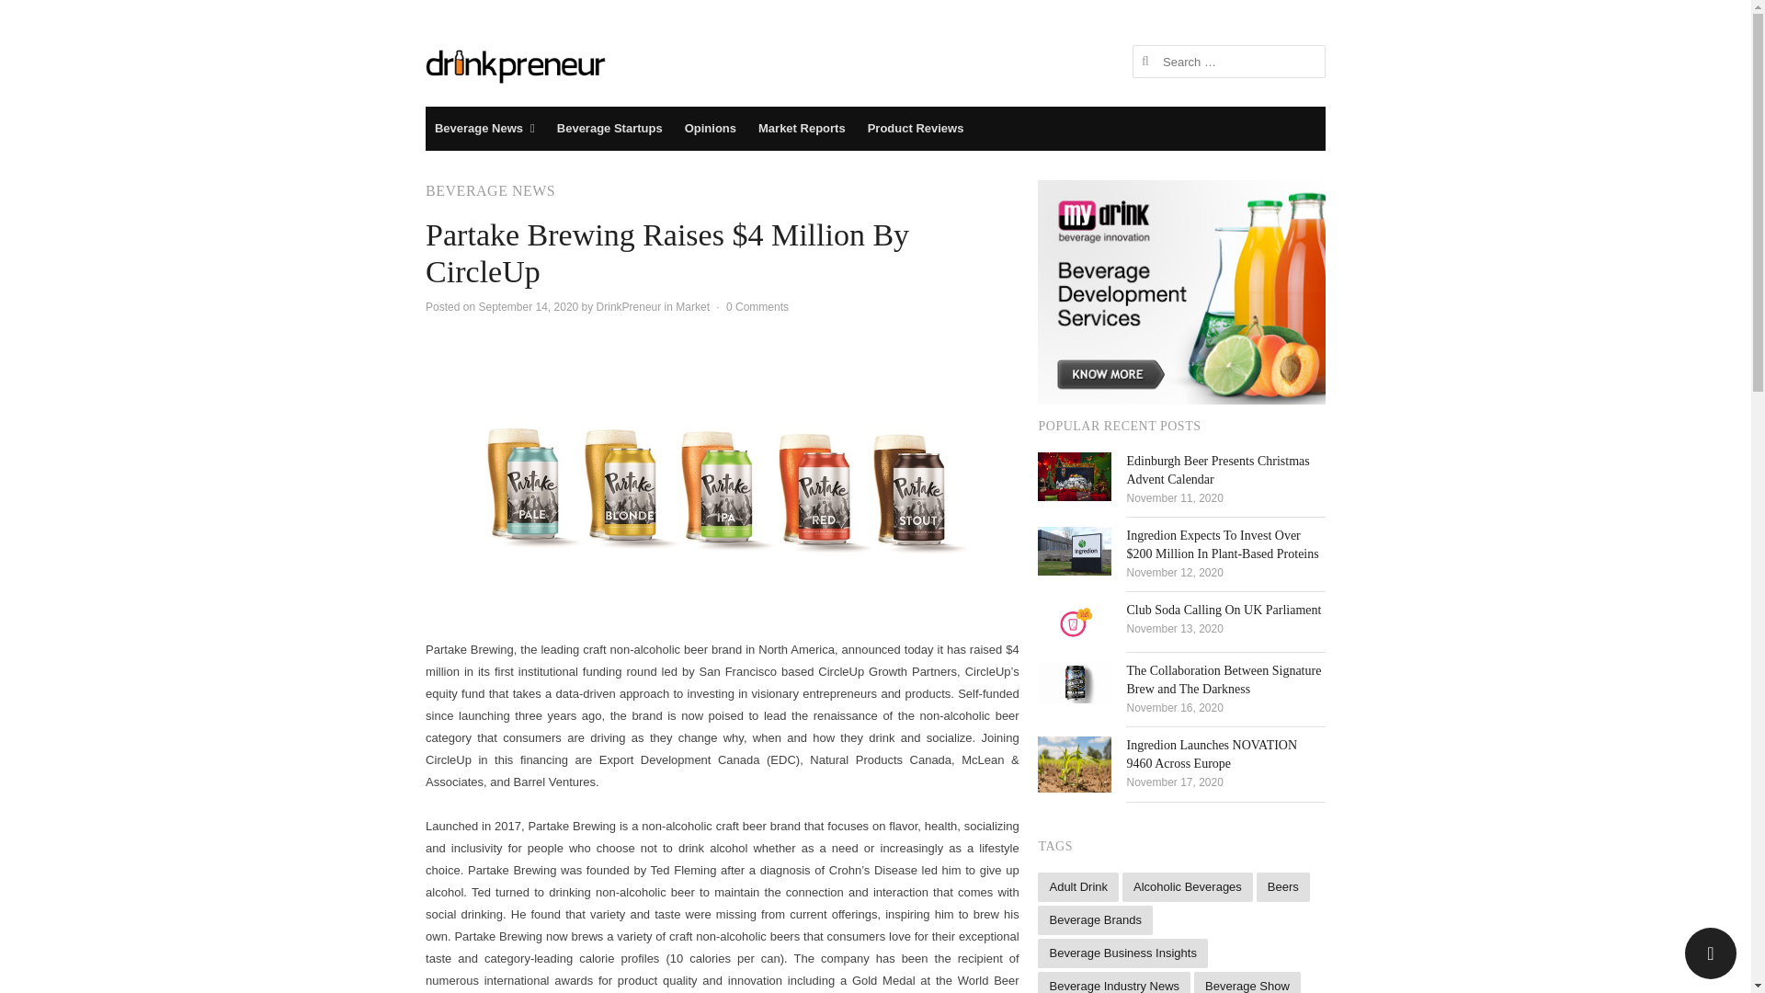 The width and height of the screenshot is (1765, 993). I want to click on DrinkPreneur, so click(515, 64).